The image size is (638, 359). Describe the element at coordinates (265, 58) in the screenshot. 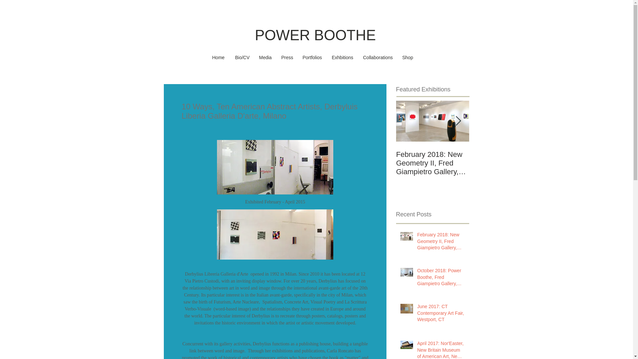

I see `Media` at that location.